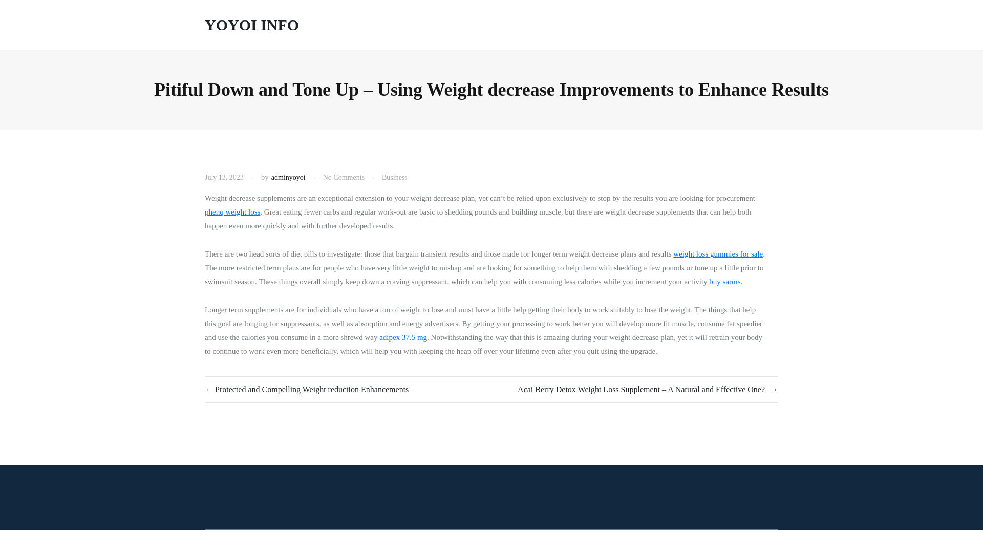 The height and width of the screenshot is (553, 983). Describe the element at coordinates (344, 177) in the screenshot. I see `Number of comments` at that location.